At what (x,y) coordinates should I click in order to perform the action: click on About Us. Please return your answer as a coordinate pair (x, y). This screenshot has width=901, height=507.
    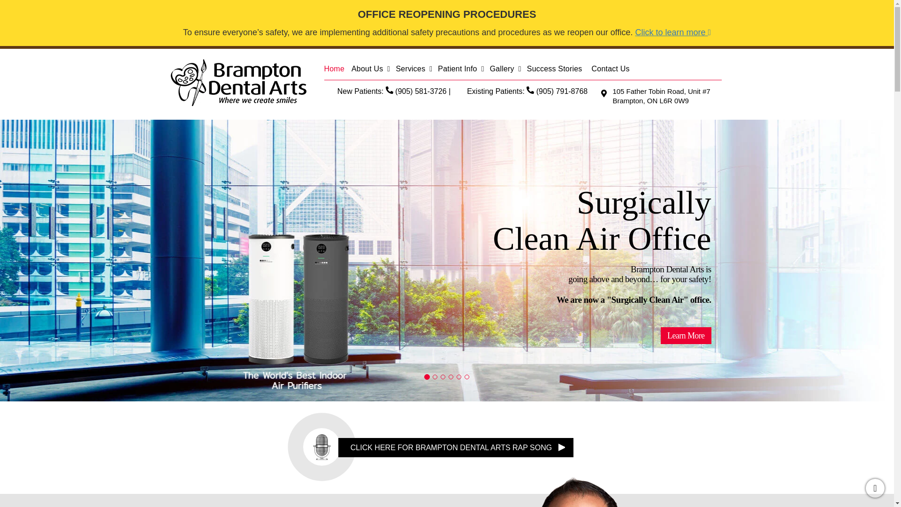
    Looking at the image, I should click on (371, 70).